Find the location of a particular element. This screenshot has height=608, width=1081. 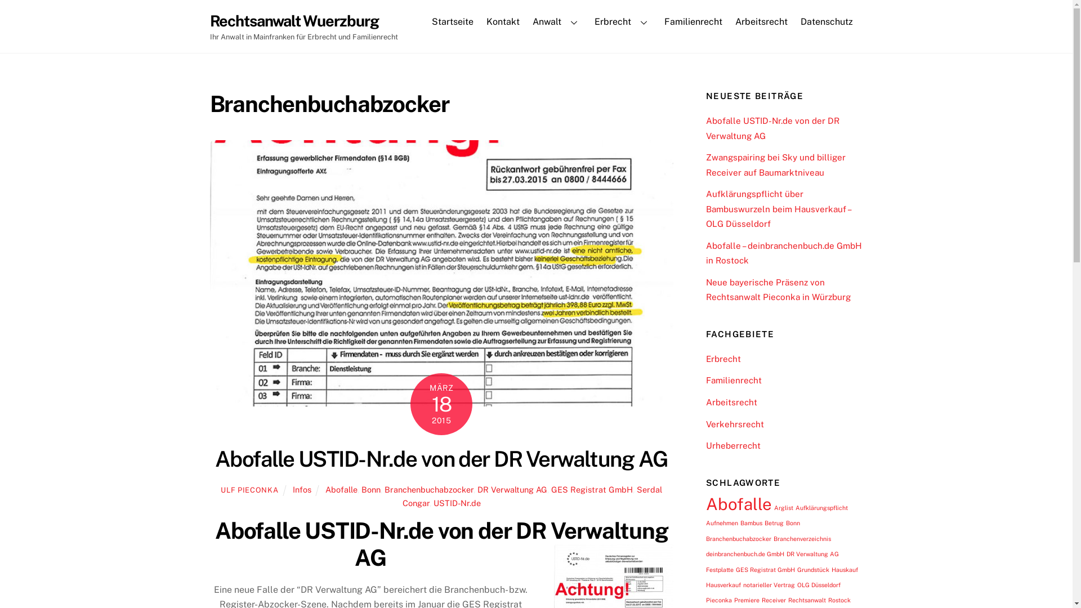

Branchenbuchabzocker is located at coordinates (739, 539).